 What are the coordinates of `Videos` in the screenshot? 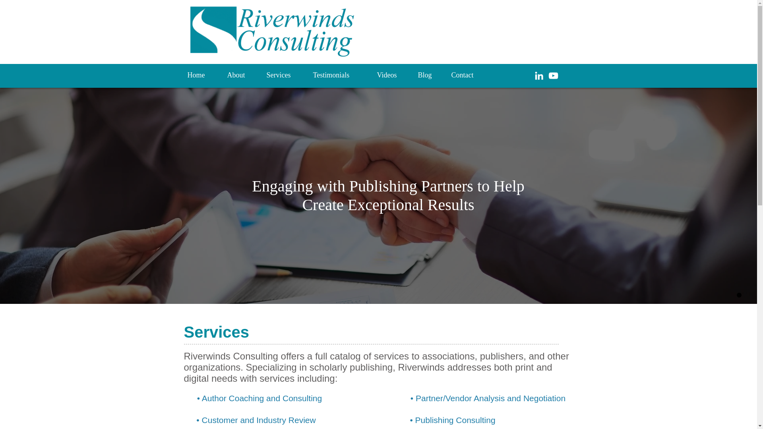 It's located at (391, 75).